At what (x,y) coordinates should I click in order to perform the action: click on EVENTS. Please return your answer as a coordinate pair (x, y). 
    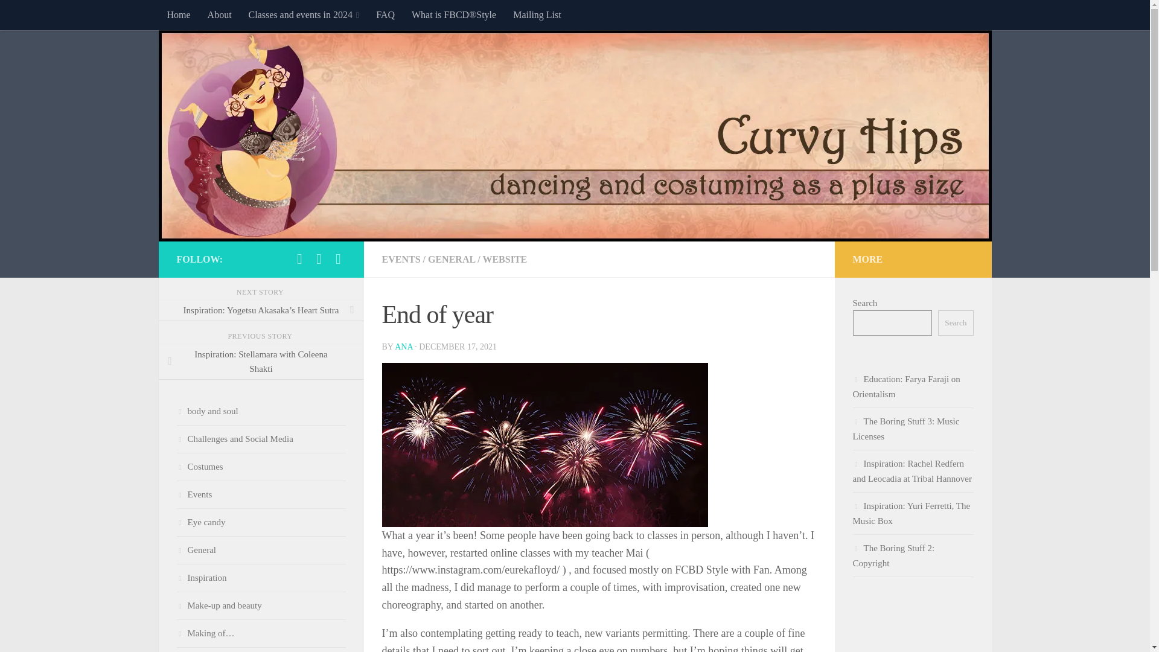
    Looking at the image, I should click on (400, 260).